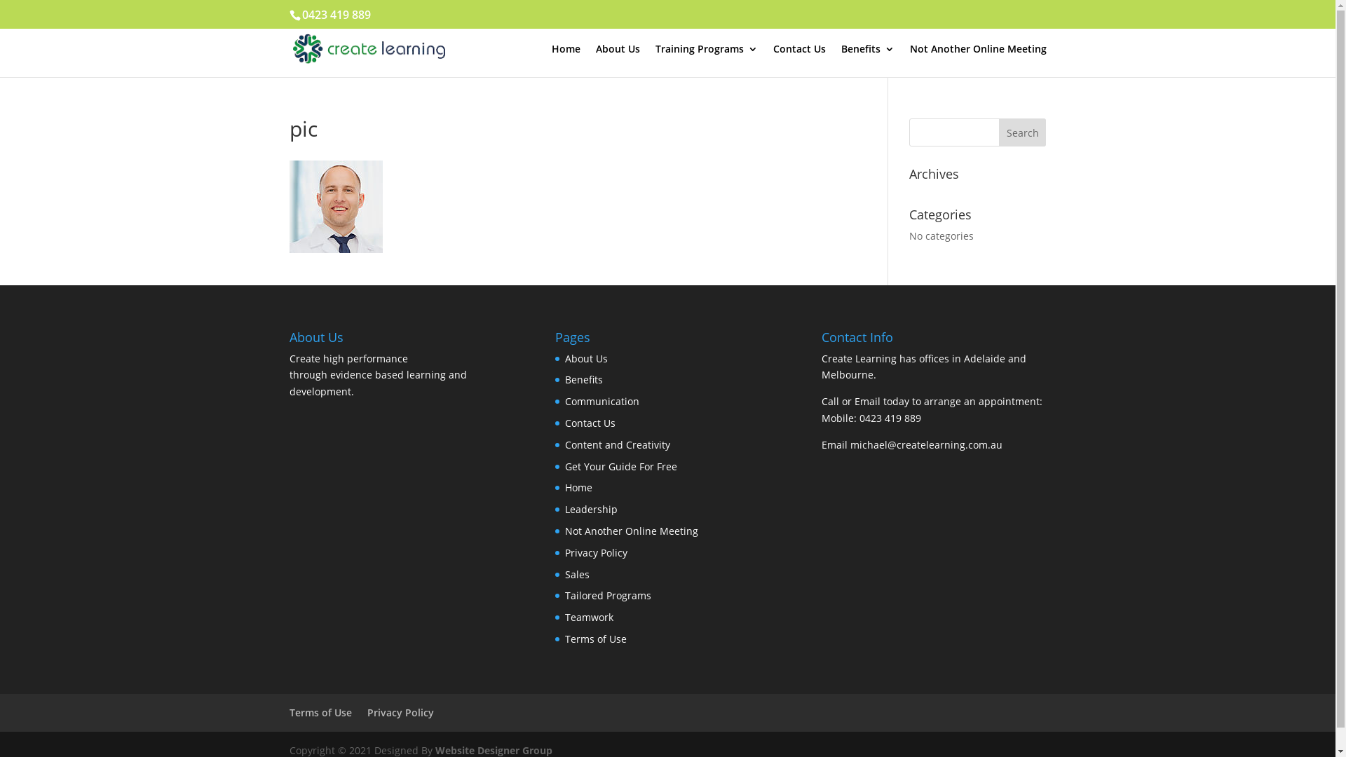 The image size is (1346, 757). Describe the element at coordinates (586, 359) in the screenshot. I see `About Us` at that location.